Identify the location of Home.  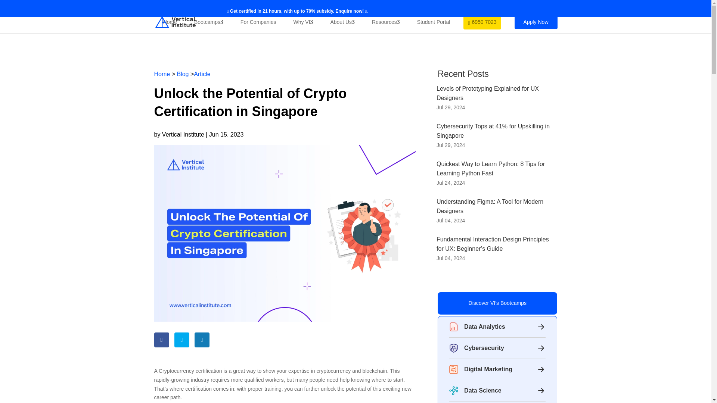
(162, 74).